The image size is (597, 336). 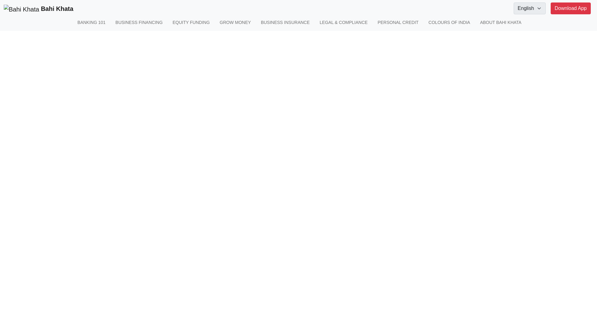 I want to click on BANKING 101, so click(x=91, y=22).